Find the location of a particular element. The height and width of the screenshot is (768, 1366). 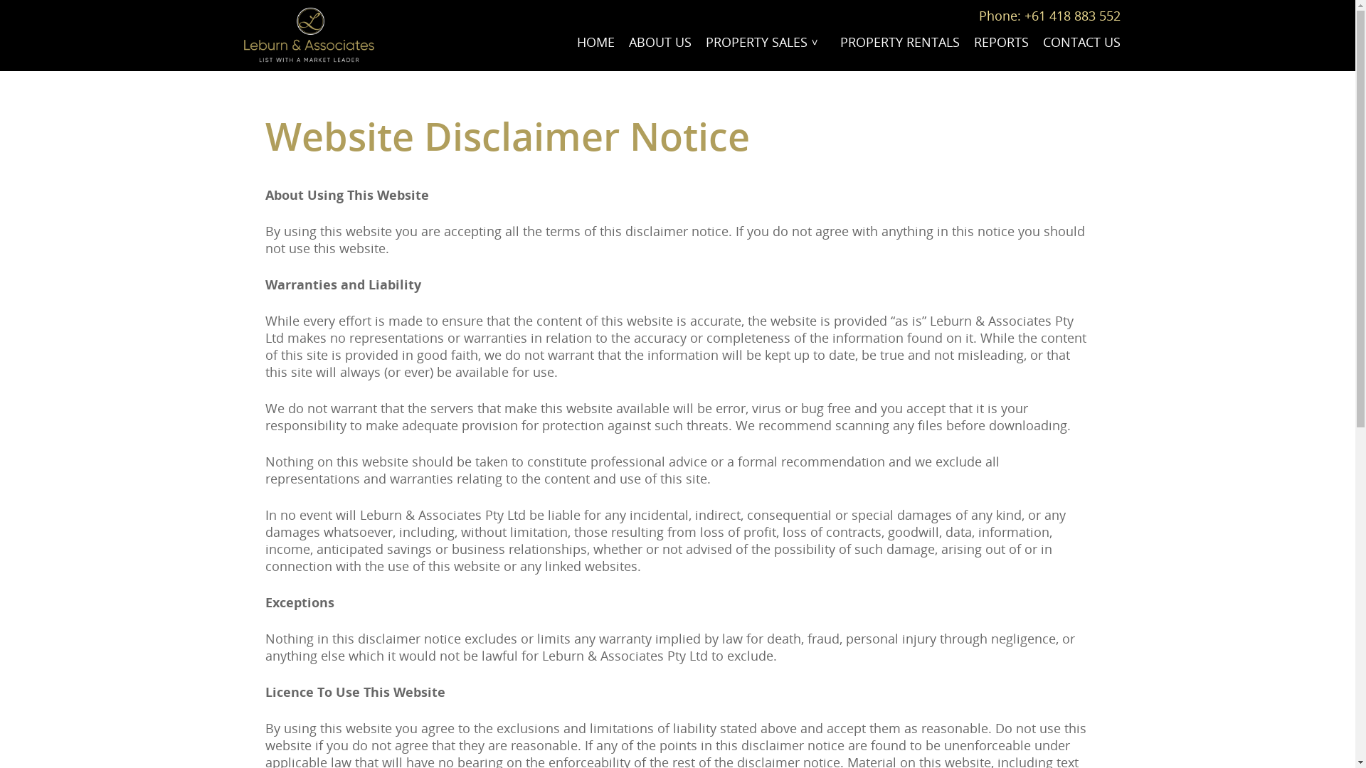

REPORTS is located at coordinates (1002, 43).